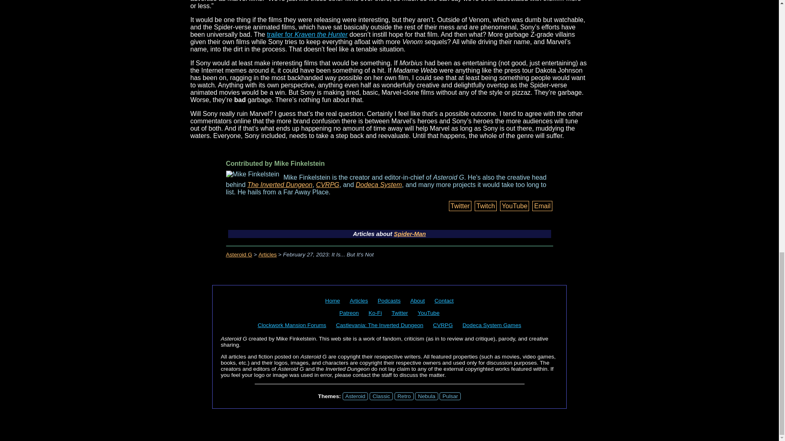 This screenshot has width=785, height=441. Describe the element at coordinates (542, 206) in the screenshot. I see `Email` at that location.